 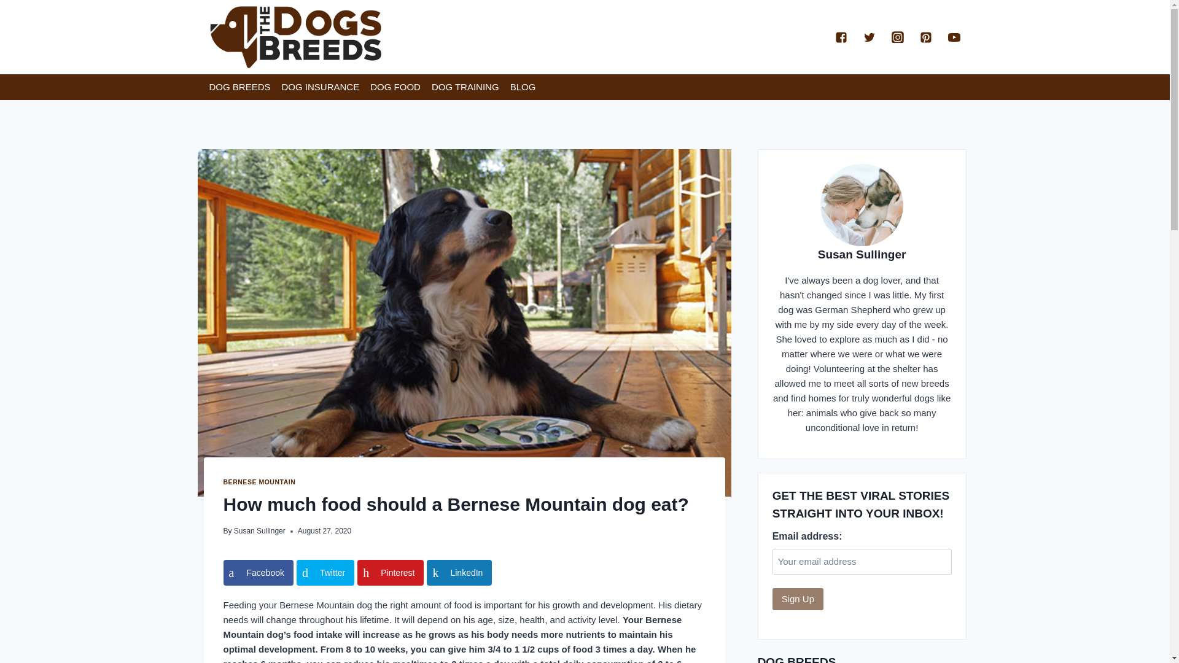 What do you see at coordinates (459, 572) in the screenshot?
I see `Share on LinkedIn` at bounding box center [459, 572].